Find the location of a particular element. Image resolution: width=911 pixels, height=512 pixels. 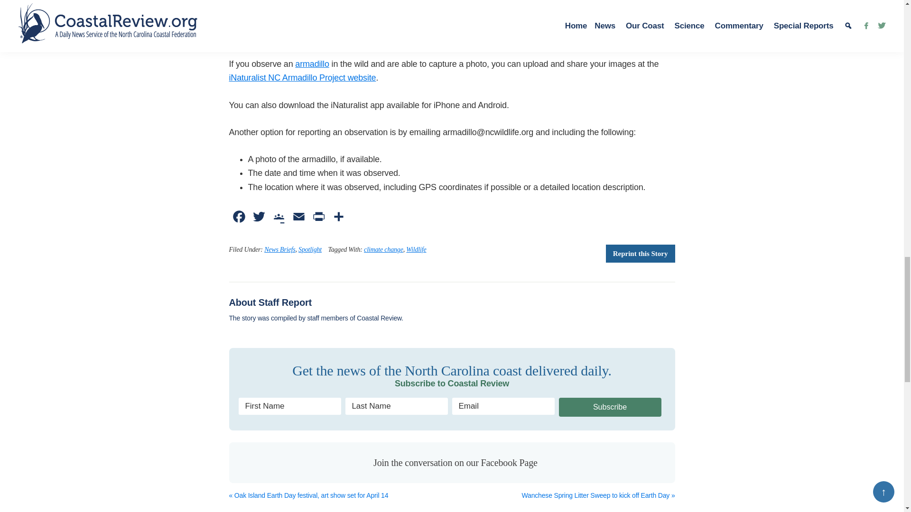

Email is located at coordinates (298, 219).